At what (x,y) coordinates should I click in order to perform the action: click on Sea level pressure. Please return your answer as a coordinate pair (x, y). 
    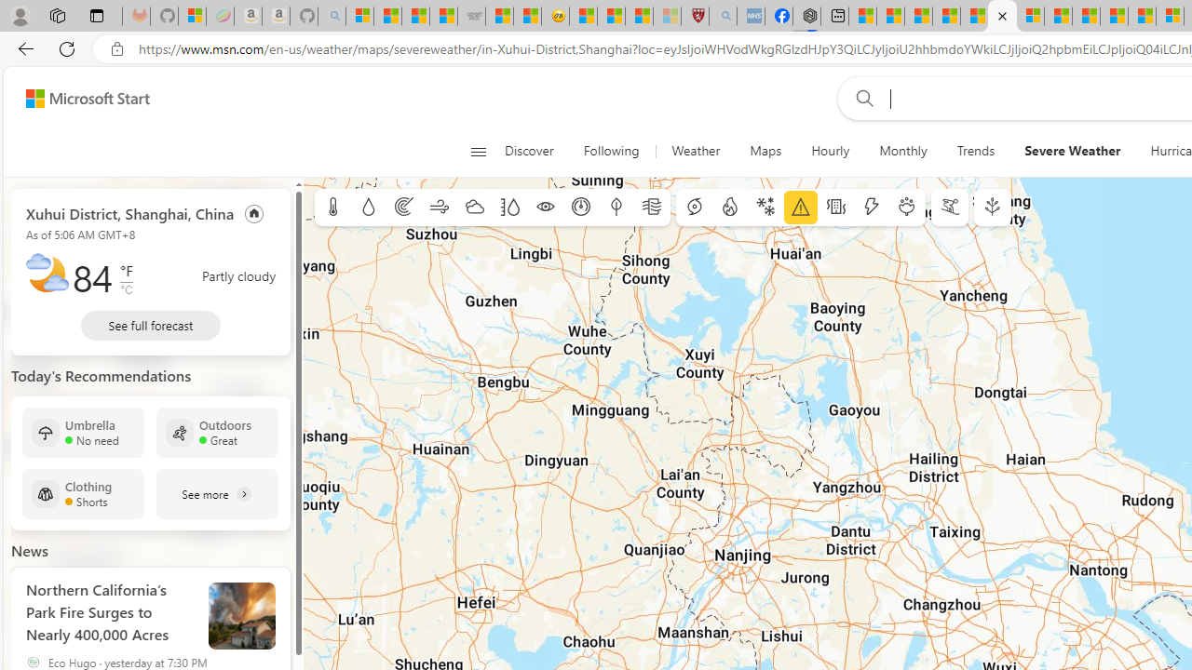
    Looking at the image, I should click on (581, 208).